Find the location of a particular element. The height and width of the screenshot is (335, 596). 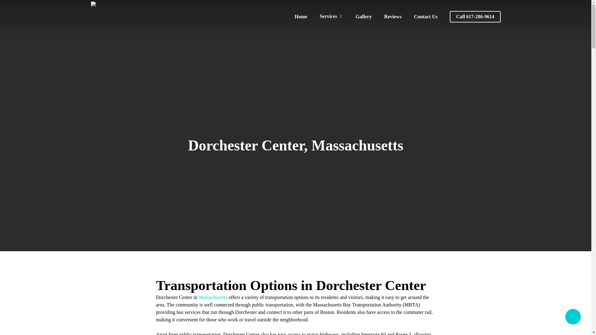

Massachusetts is located at coordinates (213, 297).